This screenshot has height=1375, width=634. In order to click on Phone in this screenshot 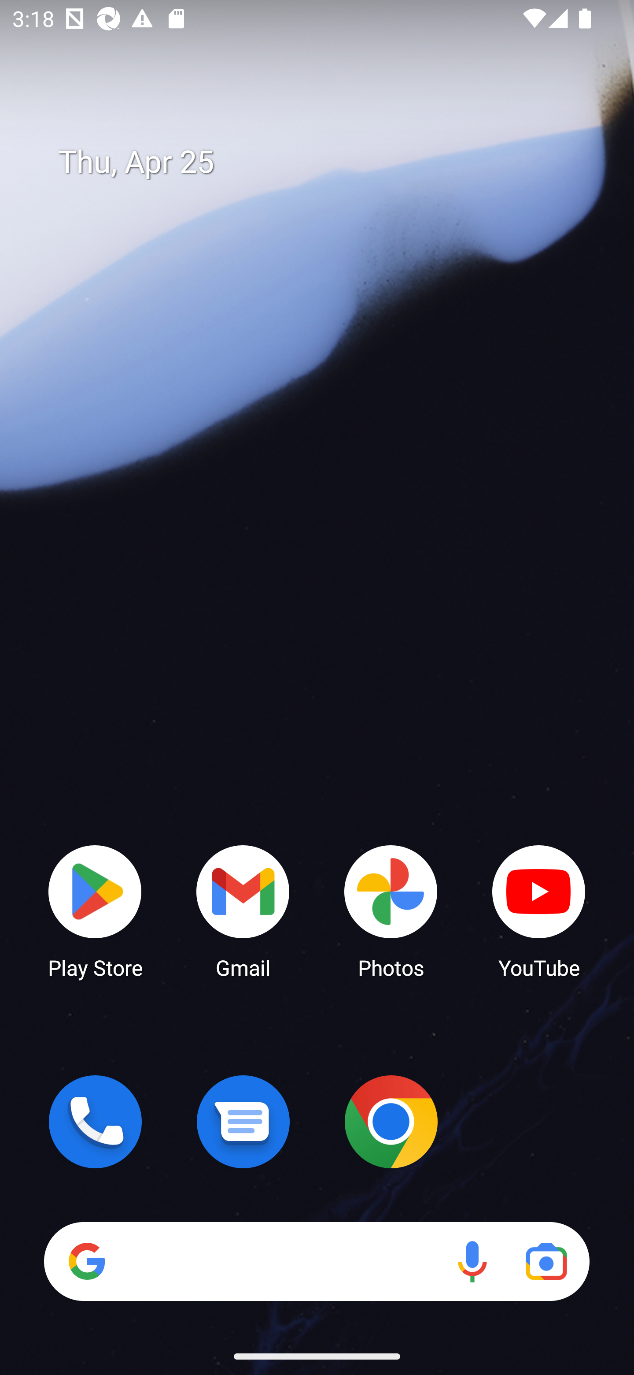, I will do `click(95, 1122)`.